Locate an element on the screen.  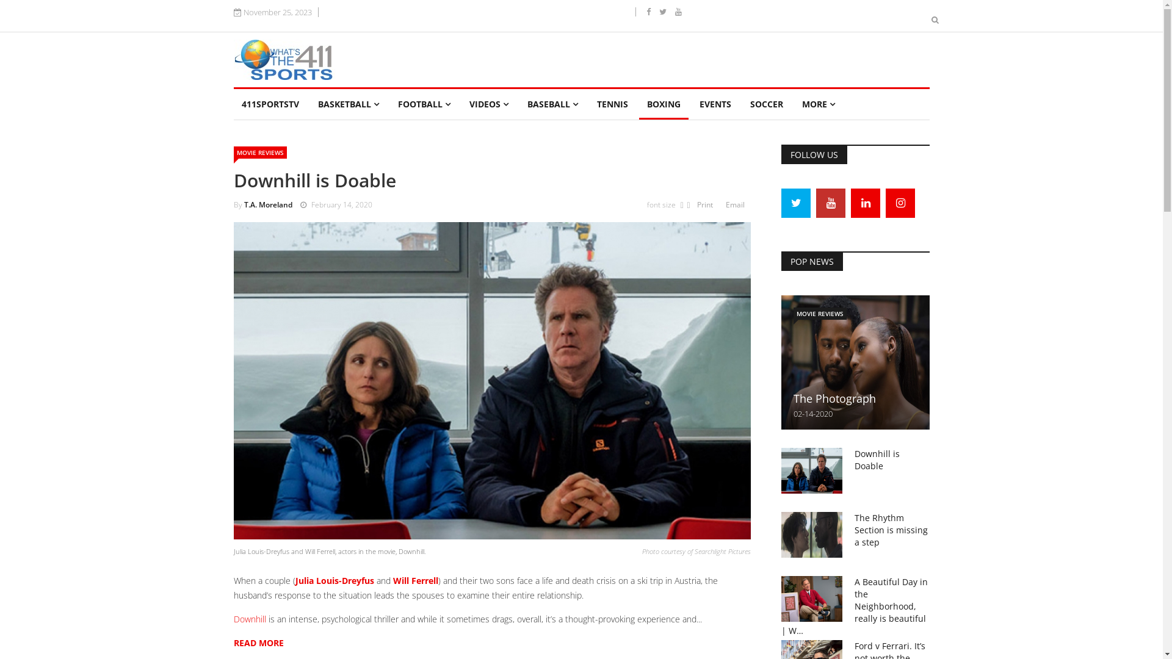
The Photograph is located at coordinates (835, 398).